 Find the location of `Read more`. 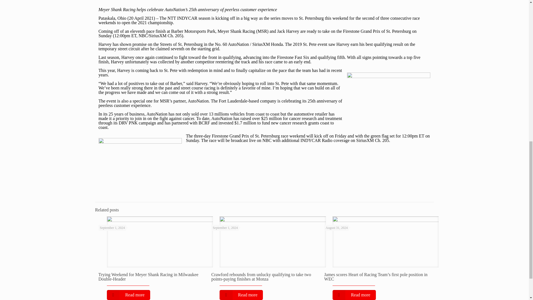

Read more is located at coordinates (241, 295).